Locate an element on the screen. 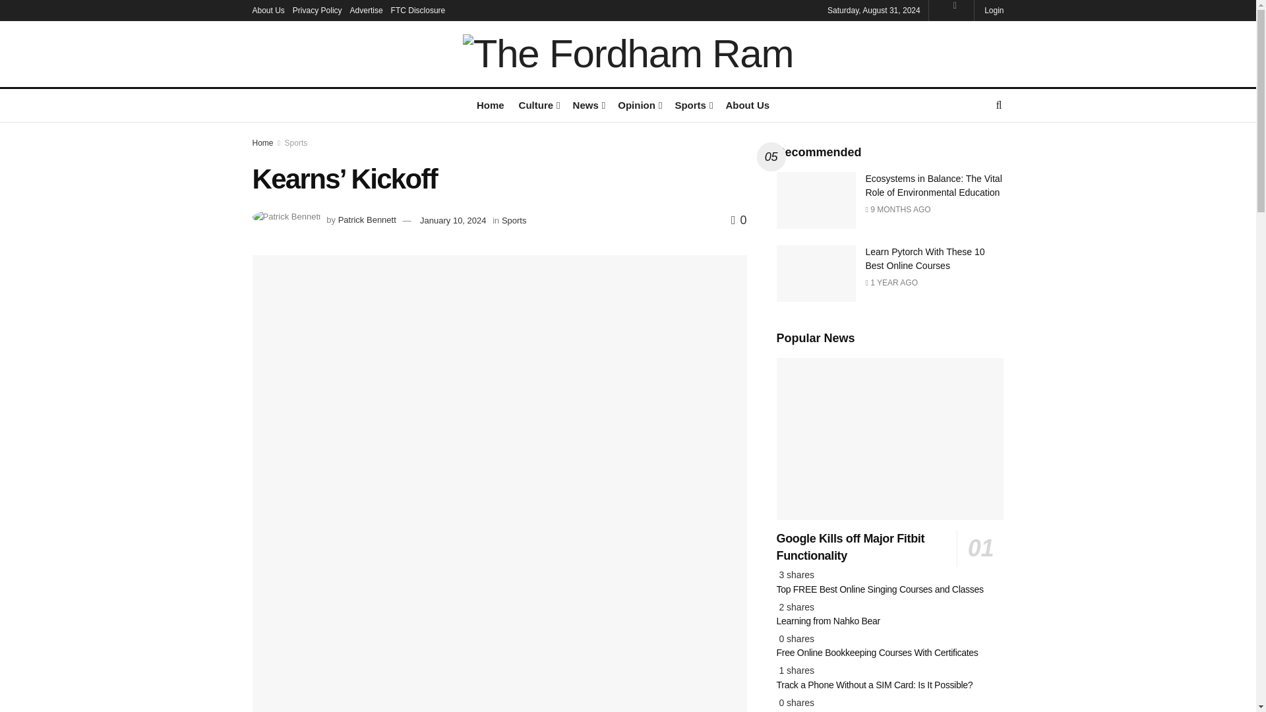 The width and height of the screenshot is (1266, 712). Sports is located at coordinates (692, 104).